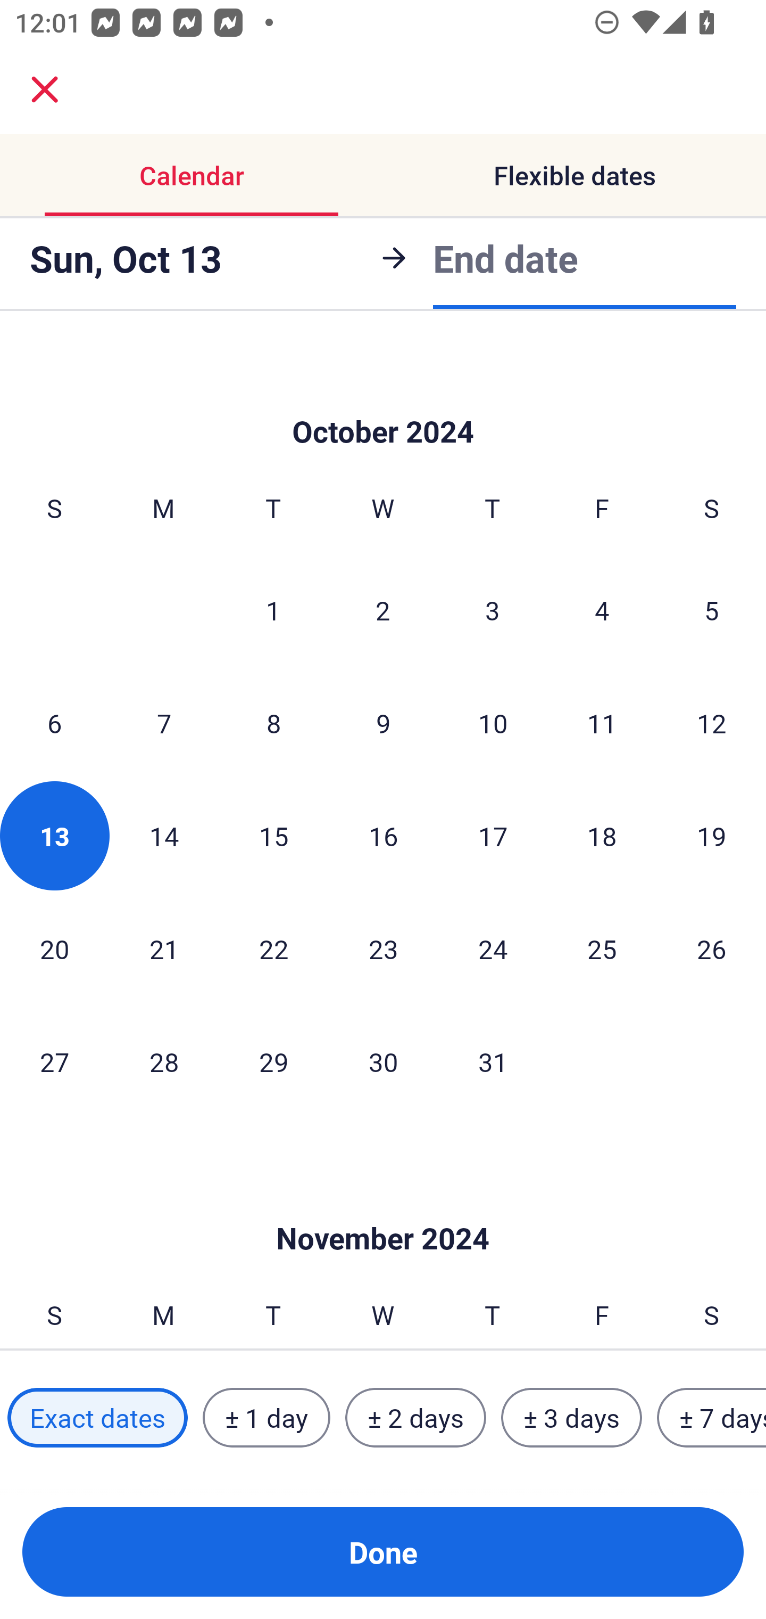 The height and width of the screenshot is (1619, 766). Describe the element at coordinates (97, 1417) in the screenshot. I see `Exact dates` at that location.